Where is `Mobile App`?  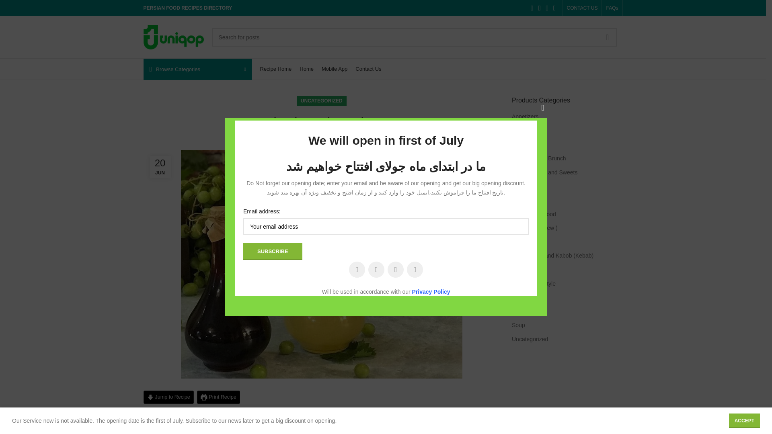 Mobile App is located at coordinates (335, 69).